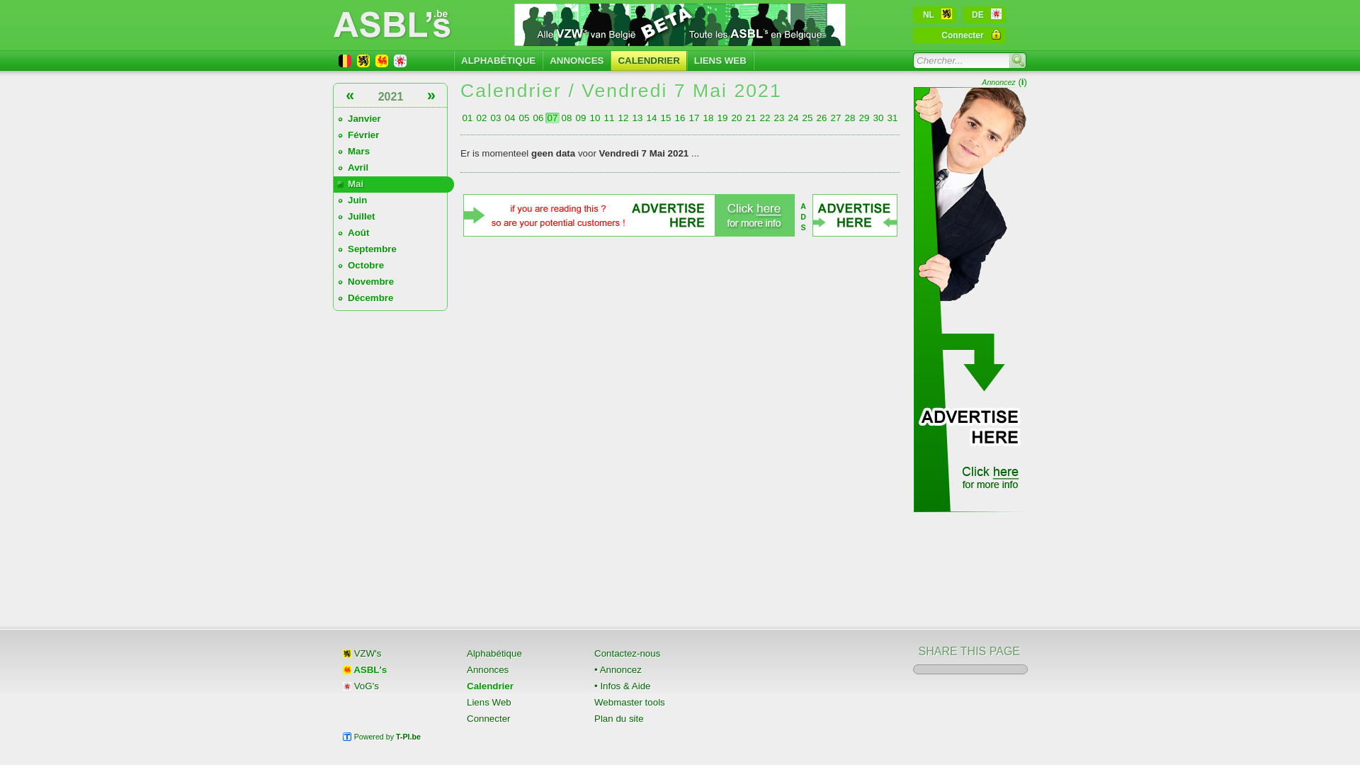 This screenshot has height=765, width=1360. I want to click on Calendrier, so click(517, 685).